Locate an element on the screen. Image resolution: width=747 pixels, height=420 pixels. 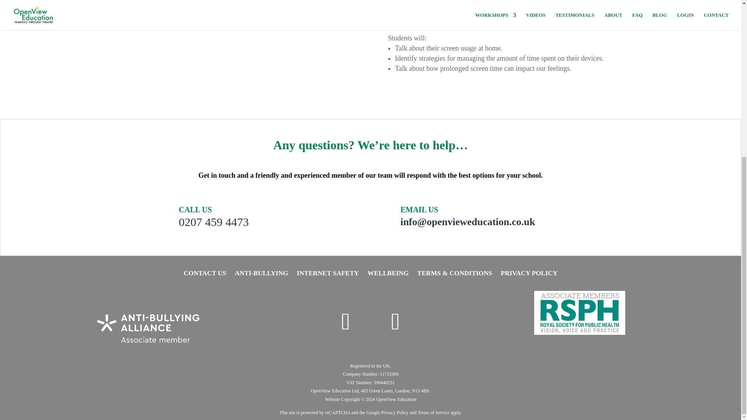
PRIVACY POLICY is located at coordinates (529, 275).